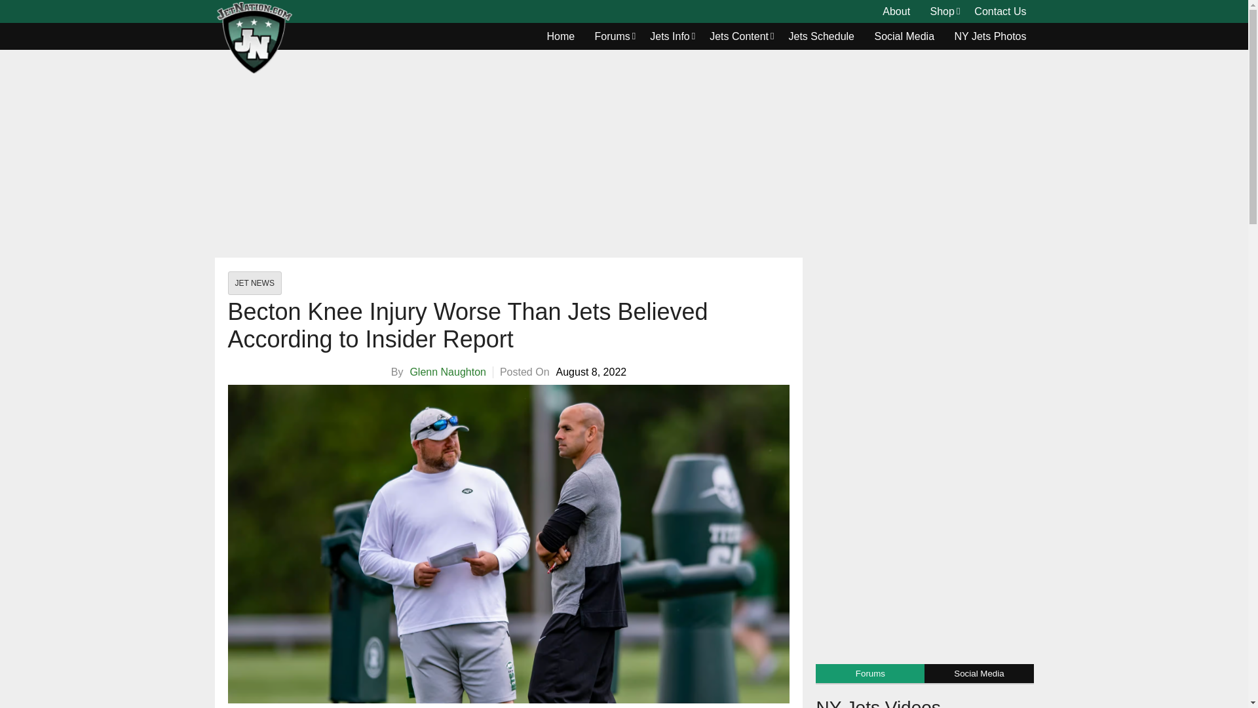 The image size is (1258, 708). I want to click on NY Jets Photos, so click(991, 37).